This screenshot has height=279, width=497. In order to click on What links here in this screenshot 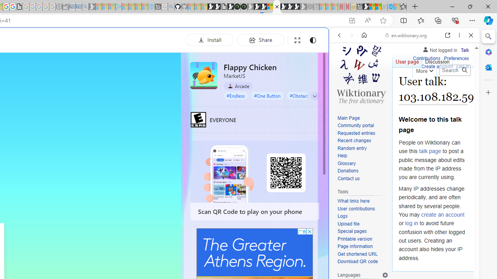, I will do `click(353, 201)`.